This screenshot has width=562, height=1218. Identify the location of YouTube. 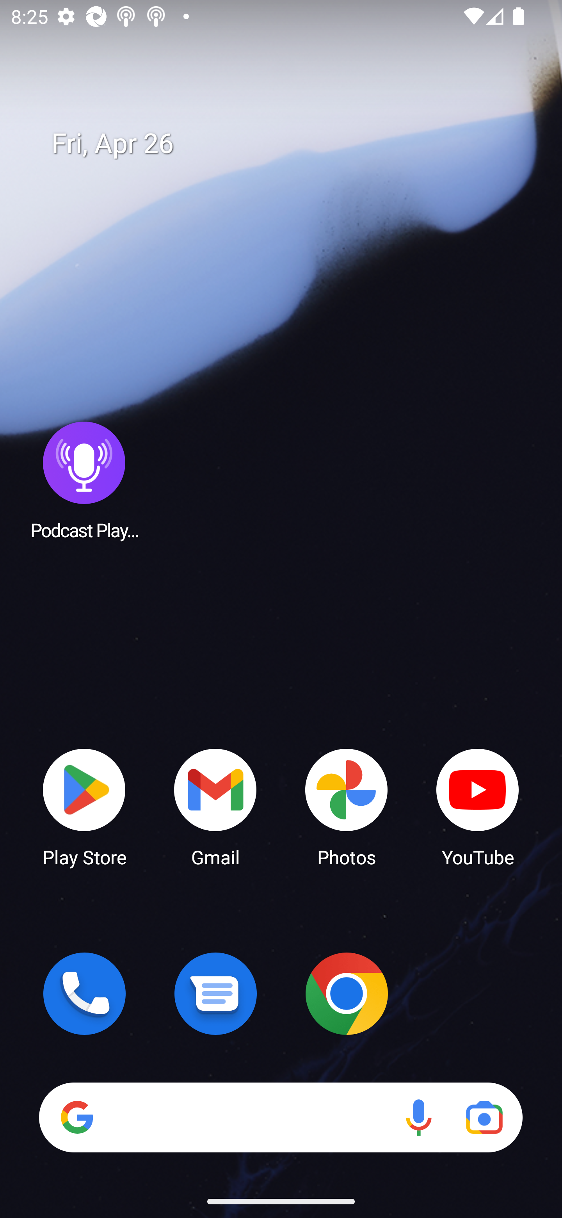
(478, 807).